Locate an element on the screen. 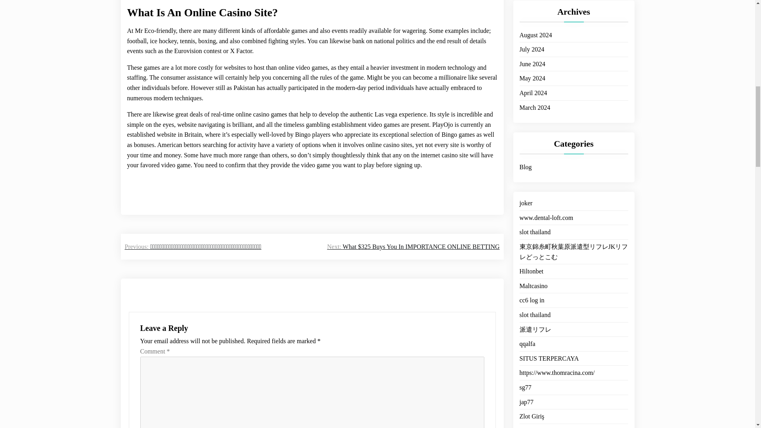 The height and width of the screenshot is (428, 761). sg77 is located at coordinates (525, 363).